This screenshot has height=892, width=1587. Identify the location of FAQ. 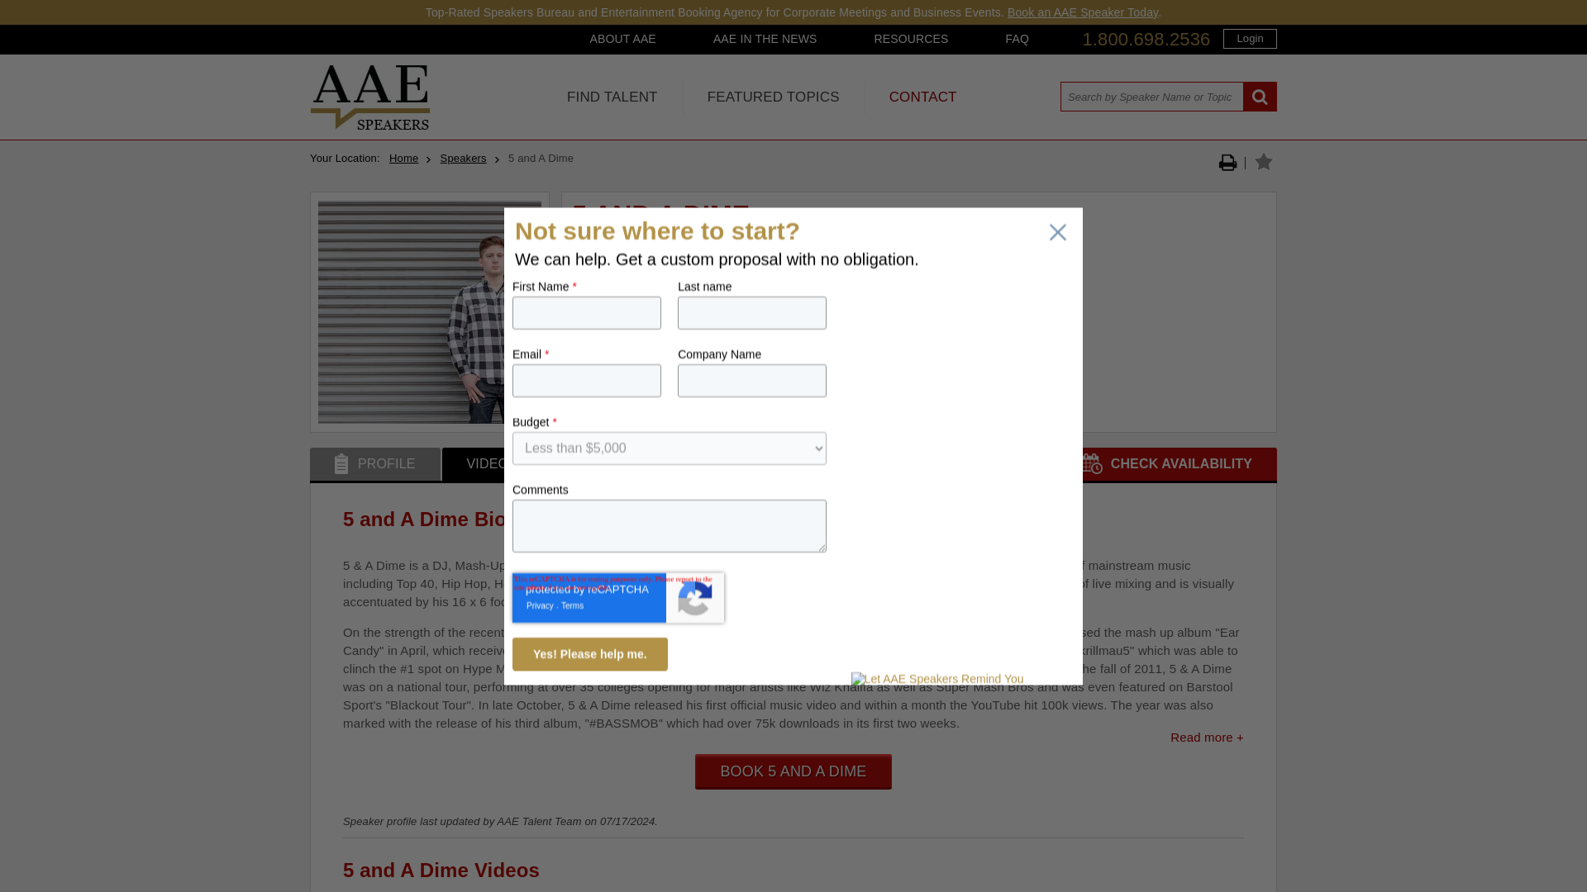
(1017, 38).